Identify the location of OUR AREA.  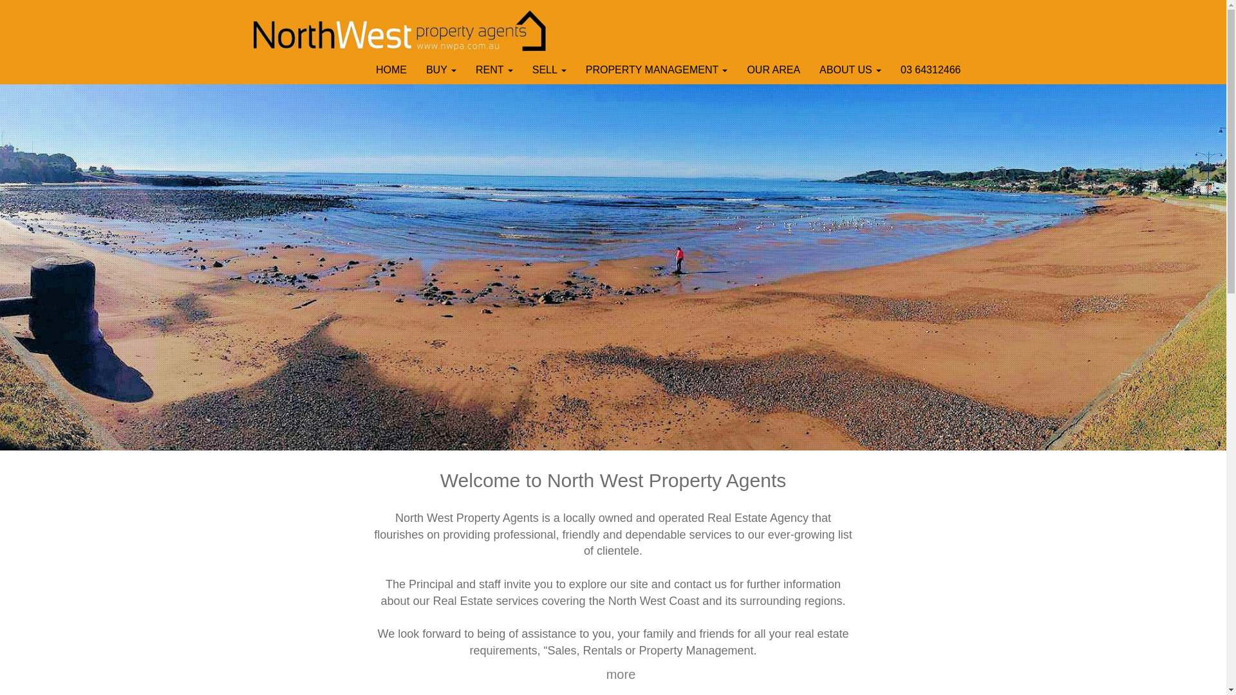
(774, 70).